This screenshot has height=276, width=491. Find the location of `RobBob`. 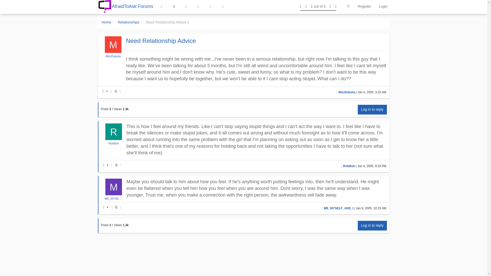

RobBob is located at coordinates (349, 166).